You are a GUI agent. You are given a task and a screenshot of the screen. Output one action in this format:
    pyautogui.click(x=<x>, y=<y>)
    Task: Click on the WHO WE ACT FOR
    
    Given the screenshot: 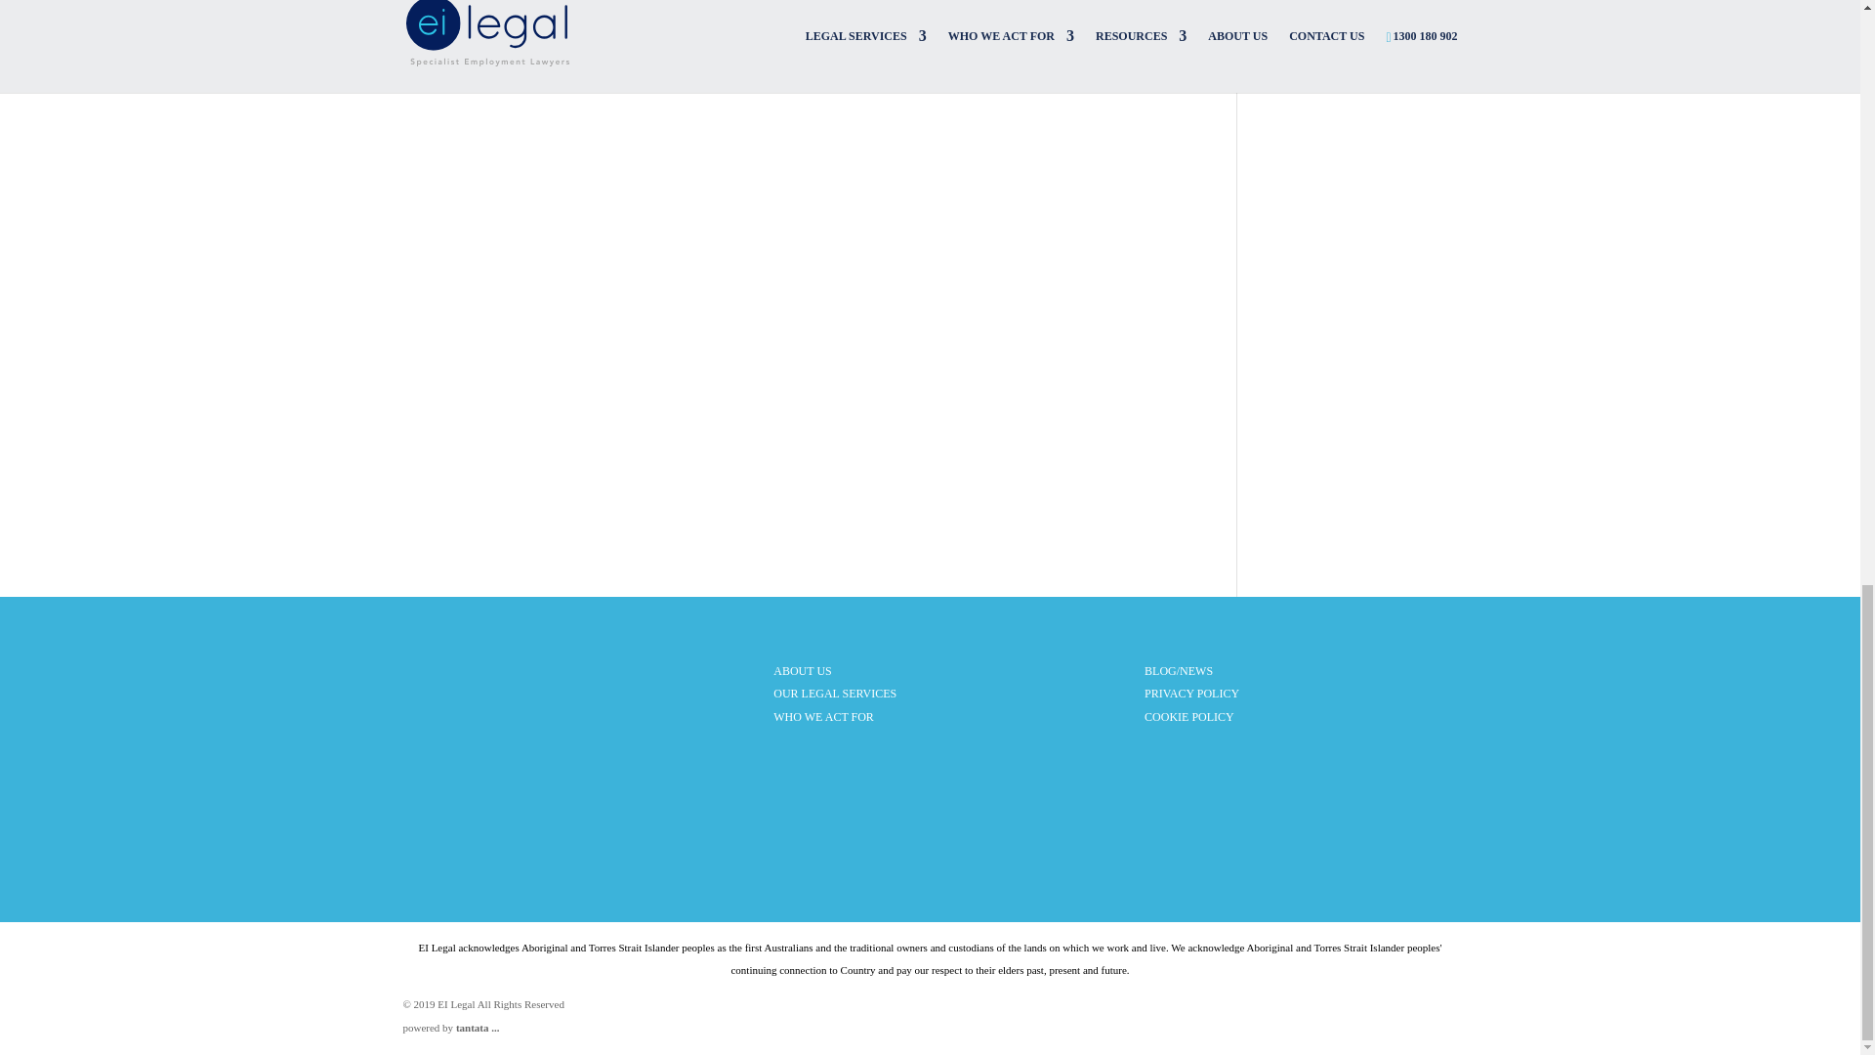 What is the action you would take?
    pyautogui.click(x=822, y=716)
    